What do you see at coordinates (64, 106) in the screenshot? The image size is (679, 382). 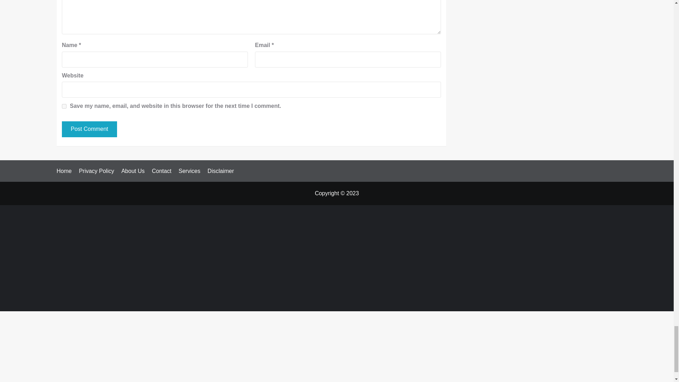 I see `yes` at bounding box center [64, 106].